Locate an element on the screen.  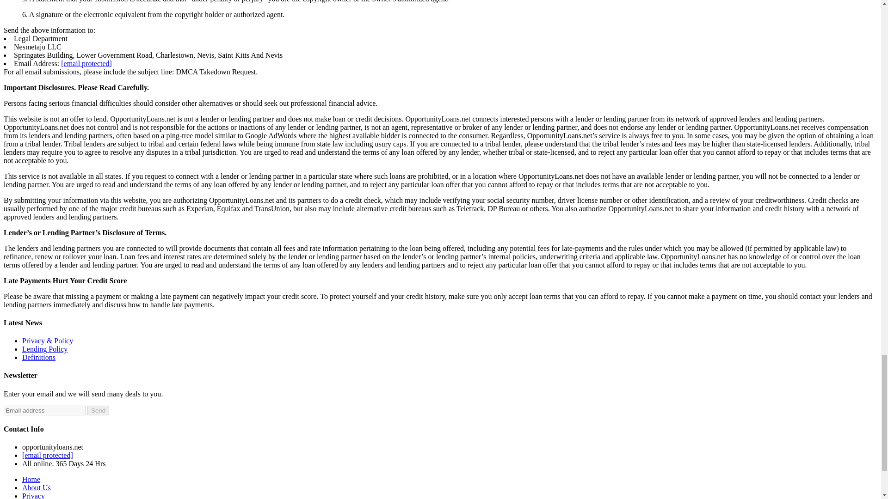
Lending Policy is located at coordinates (44, 349).